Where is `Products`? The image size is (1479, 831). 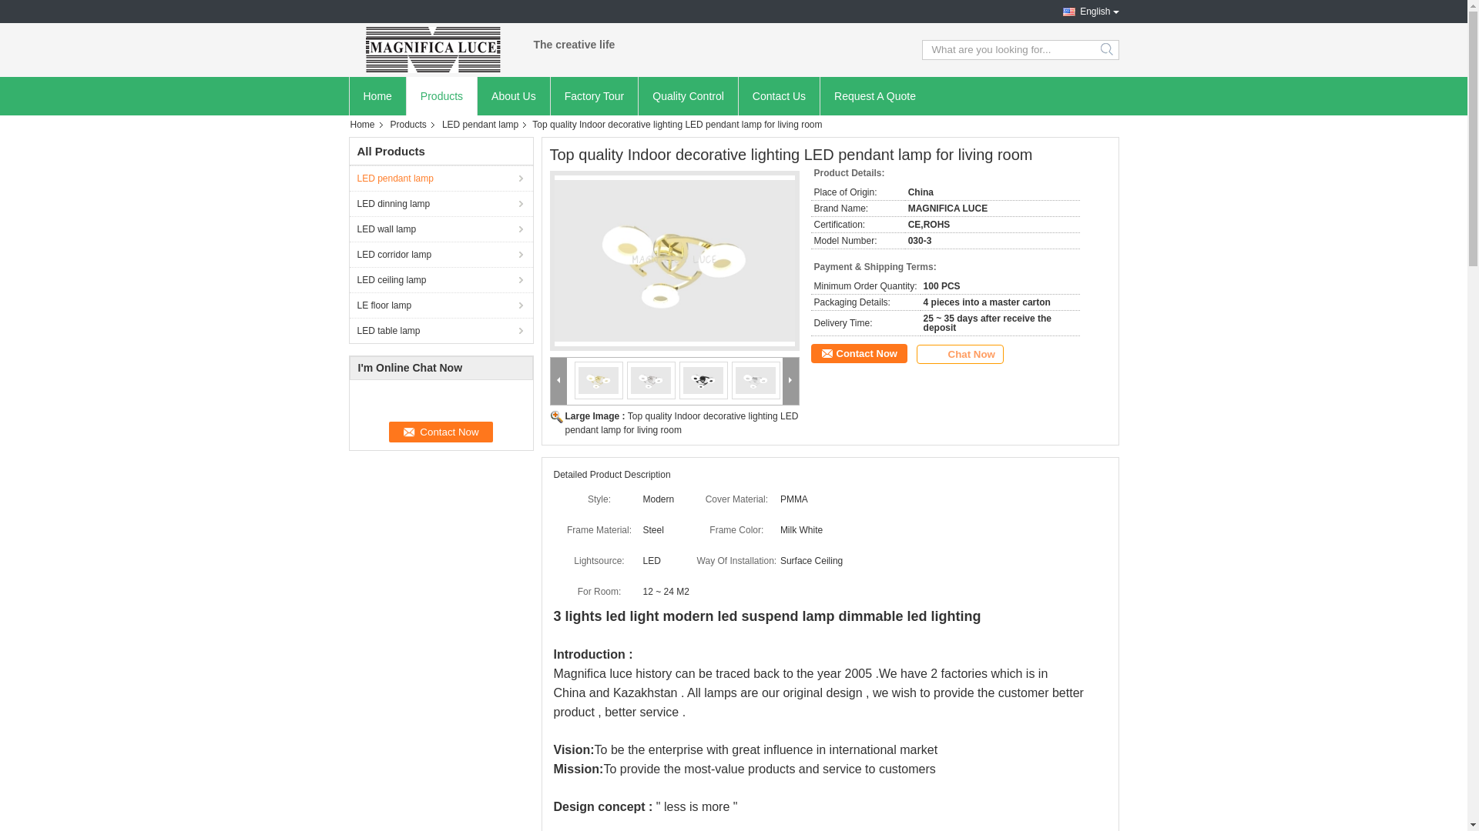
Products is located at coordinates (410, 125).